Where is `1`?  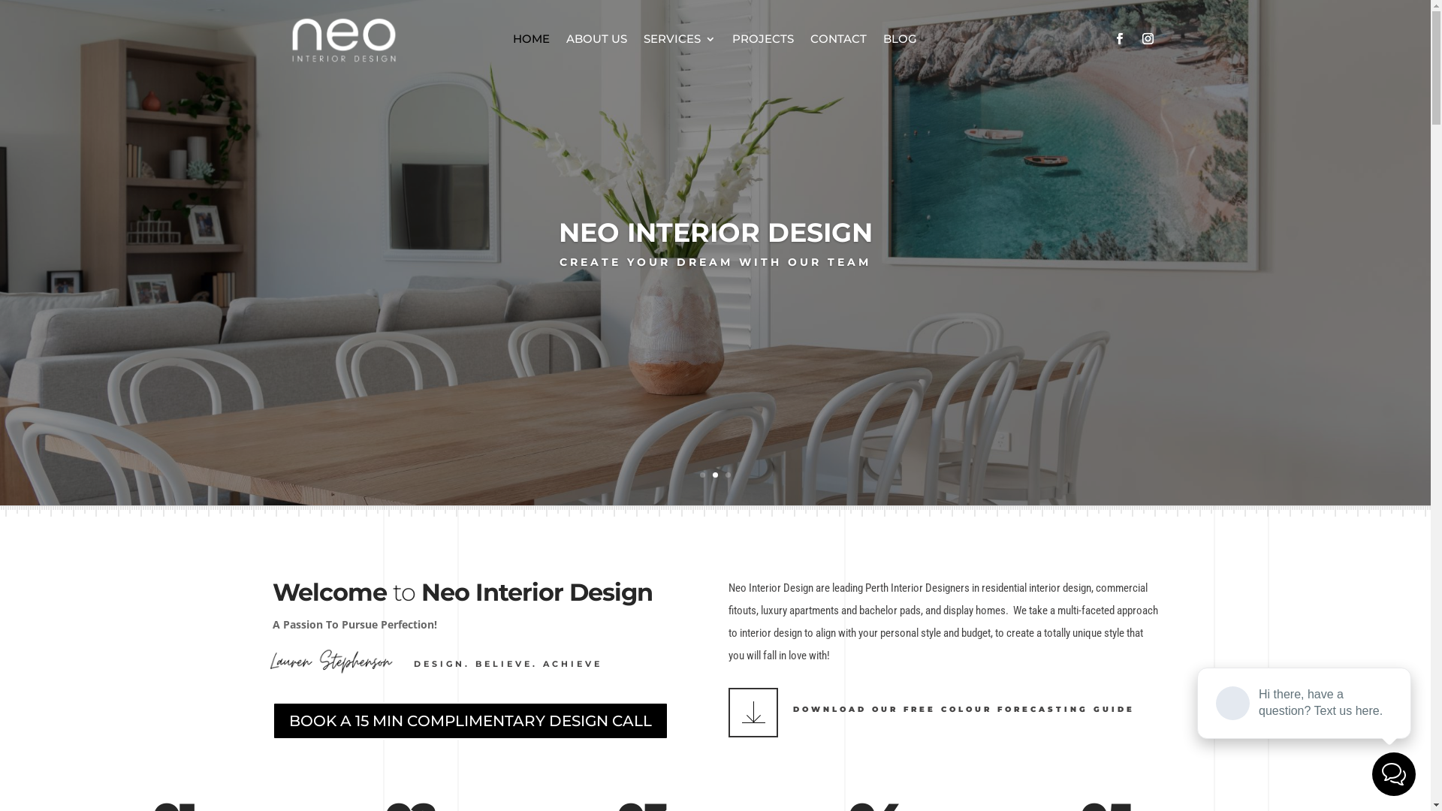 1 is located at coordinates (703, 475).